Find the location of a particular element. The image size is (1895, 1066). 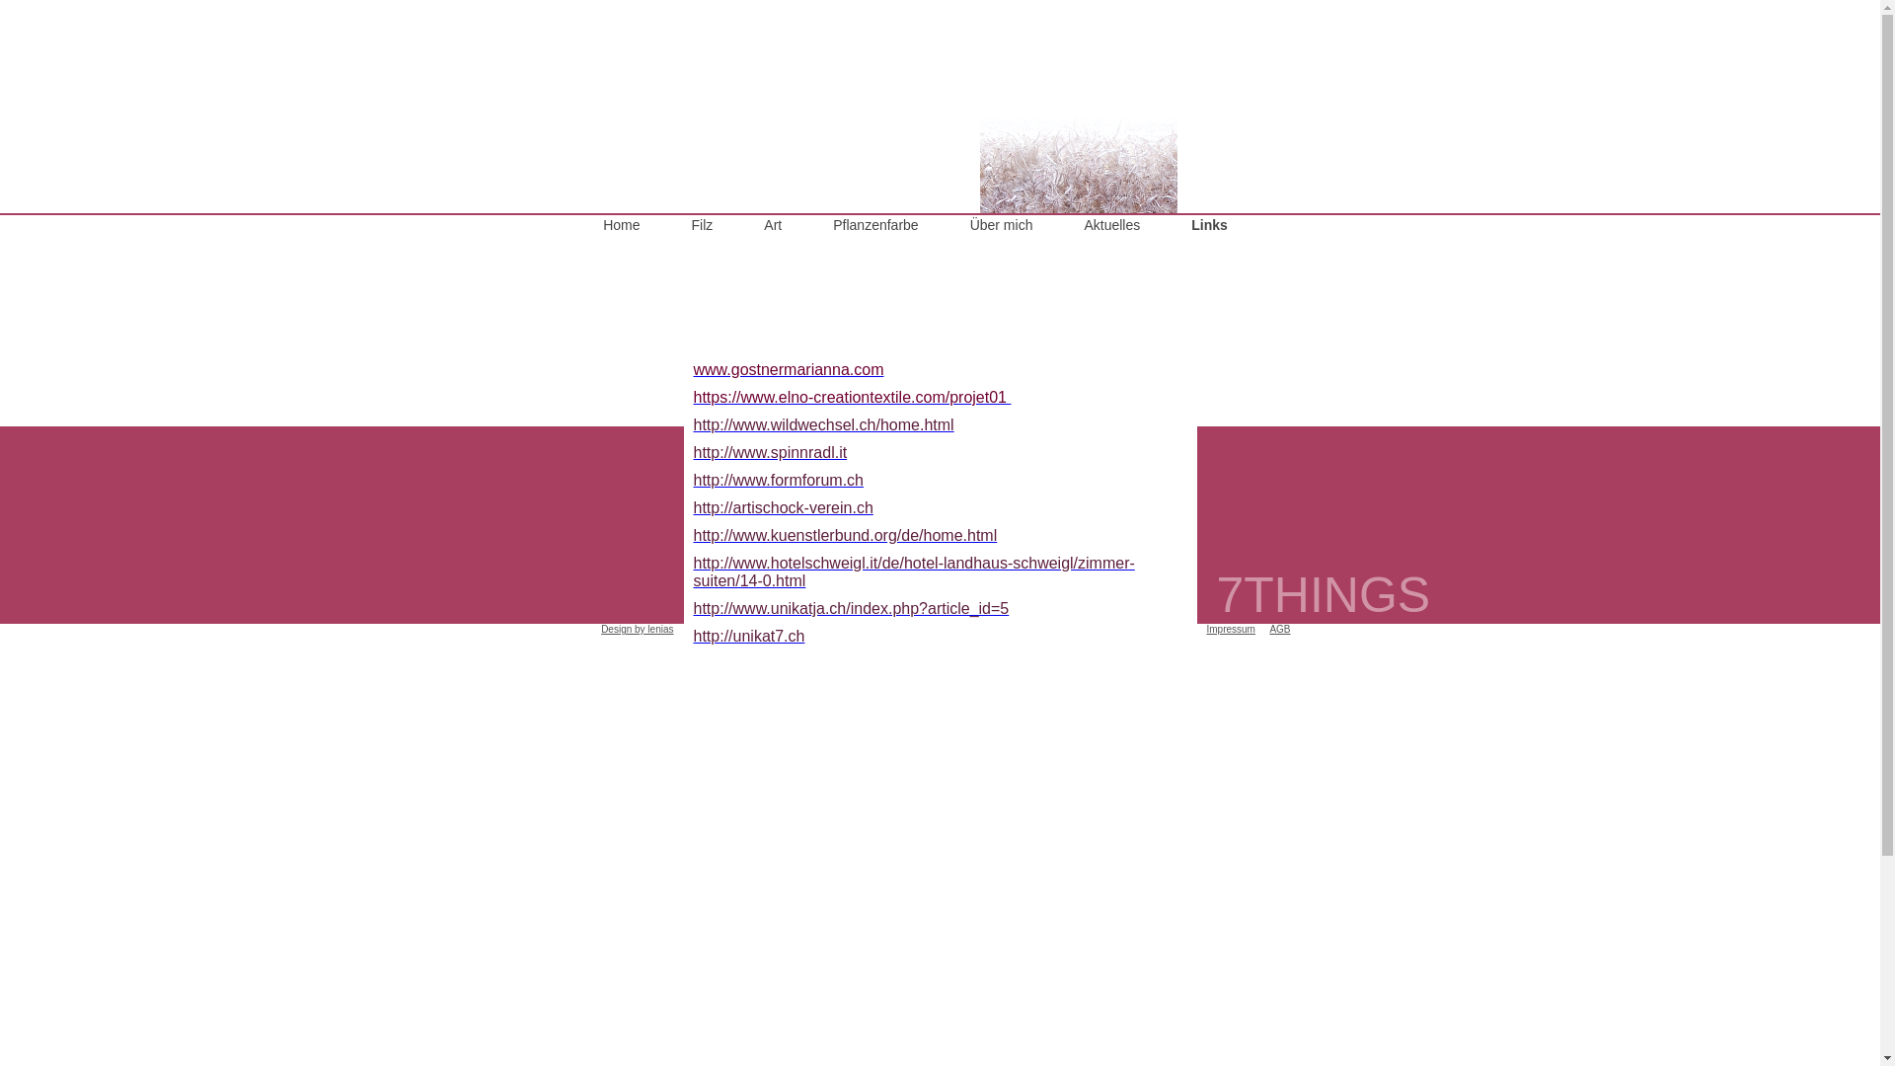

Art is located at coordinates (773, 225).